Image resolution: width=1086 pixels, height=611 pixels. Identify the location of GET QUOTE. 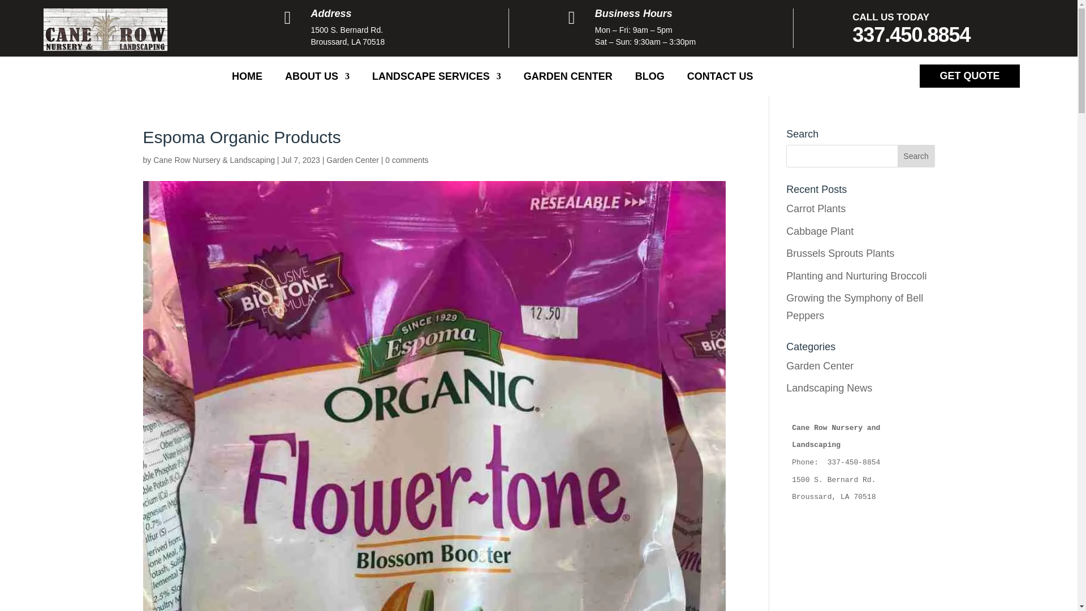
(969, 76).